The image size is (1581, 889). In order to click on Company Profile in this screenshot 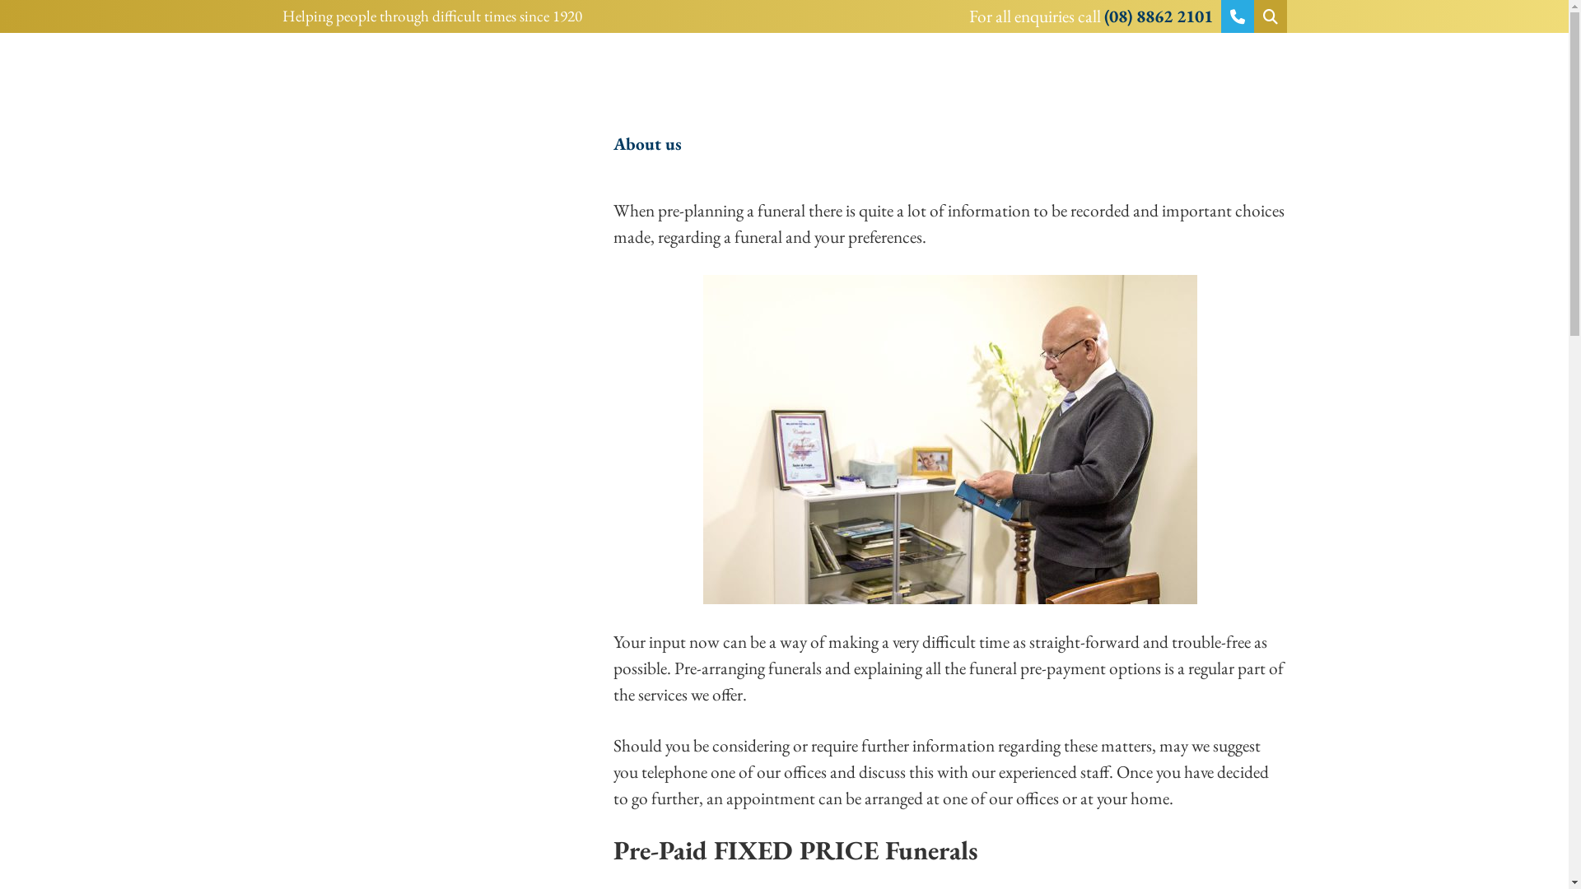, I will do `click(677, 186)`.